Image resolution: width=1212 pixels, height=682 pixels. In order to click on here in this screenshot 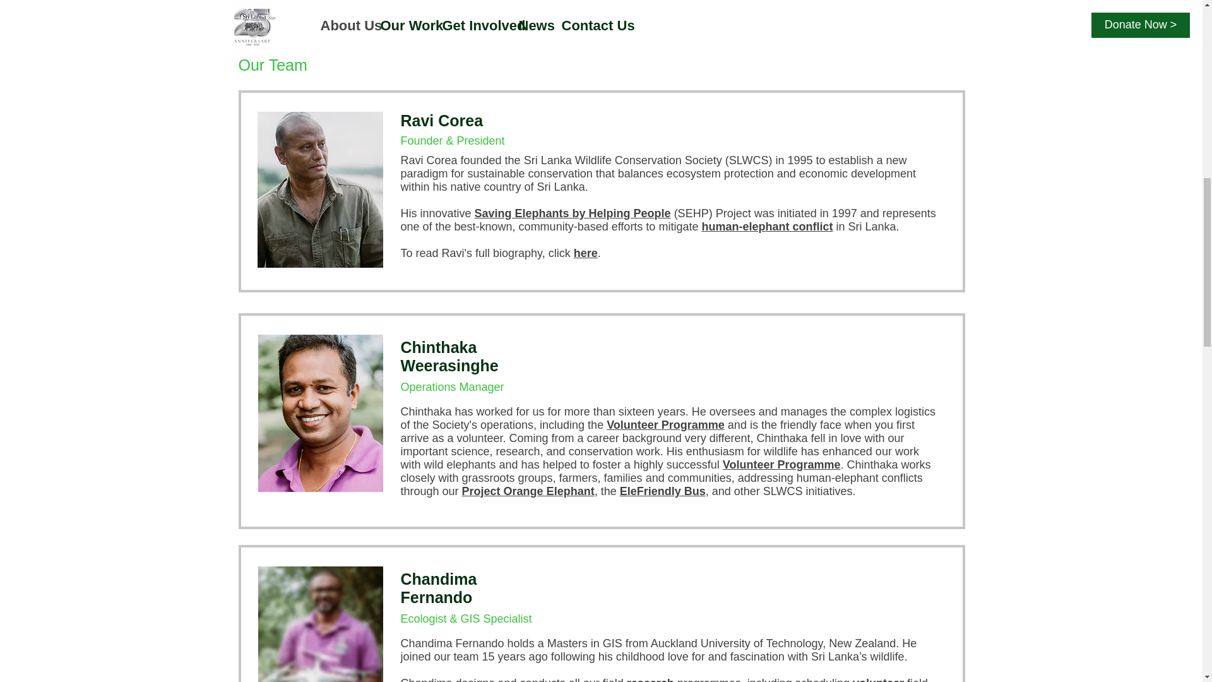, I will do `click(585, 253)`.